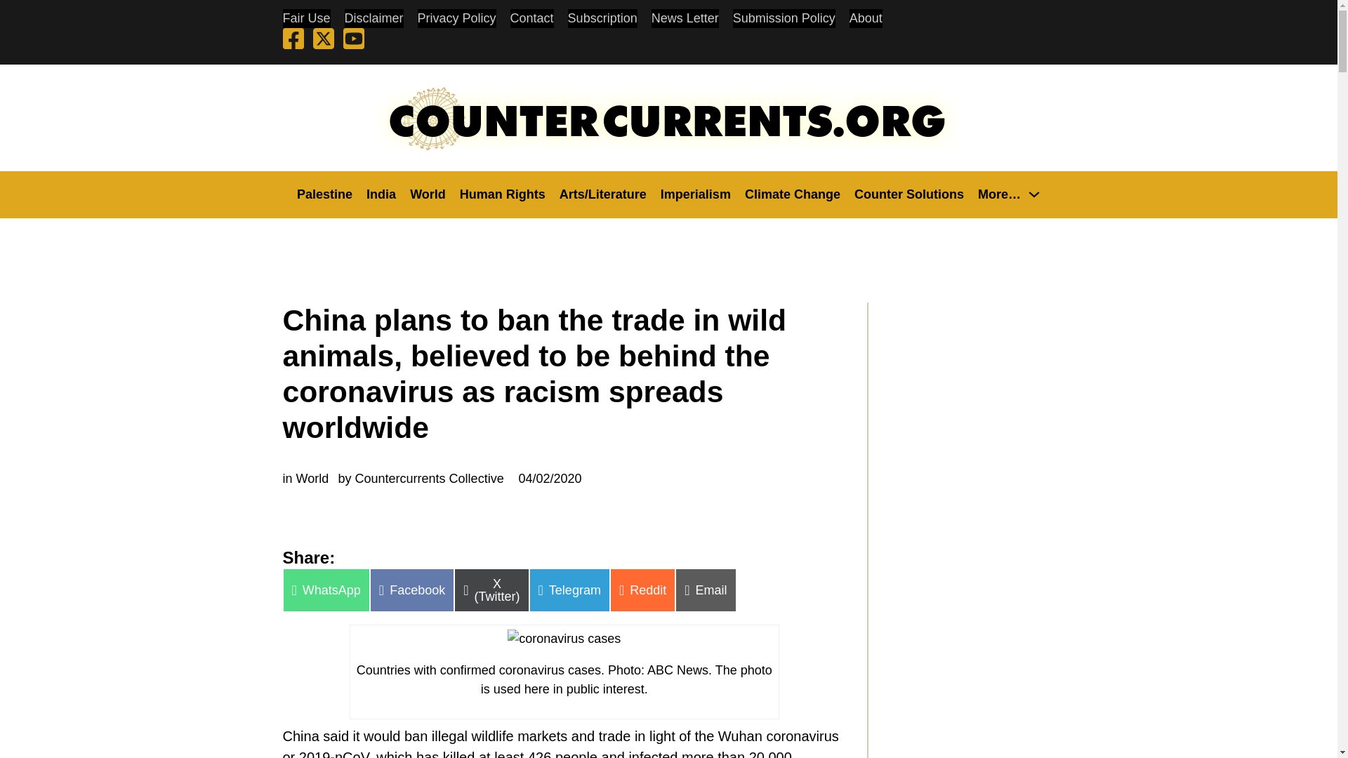  What do you see at coordinates (908, 194) in the screenshot?
I see `Counter Solutions` at bounding box center [908, 194].